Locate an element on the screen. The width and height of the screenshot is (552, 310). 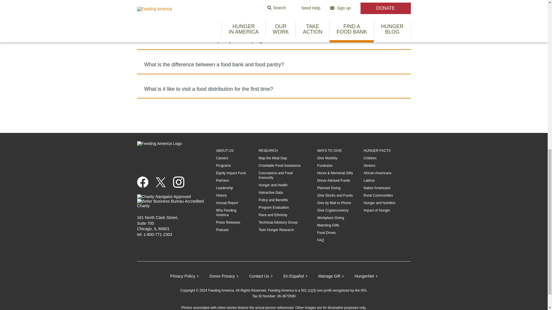
Visit our X.com feed is located at coordinates (160, 182).